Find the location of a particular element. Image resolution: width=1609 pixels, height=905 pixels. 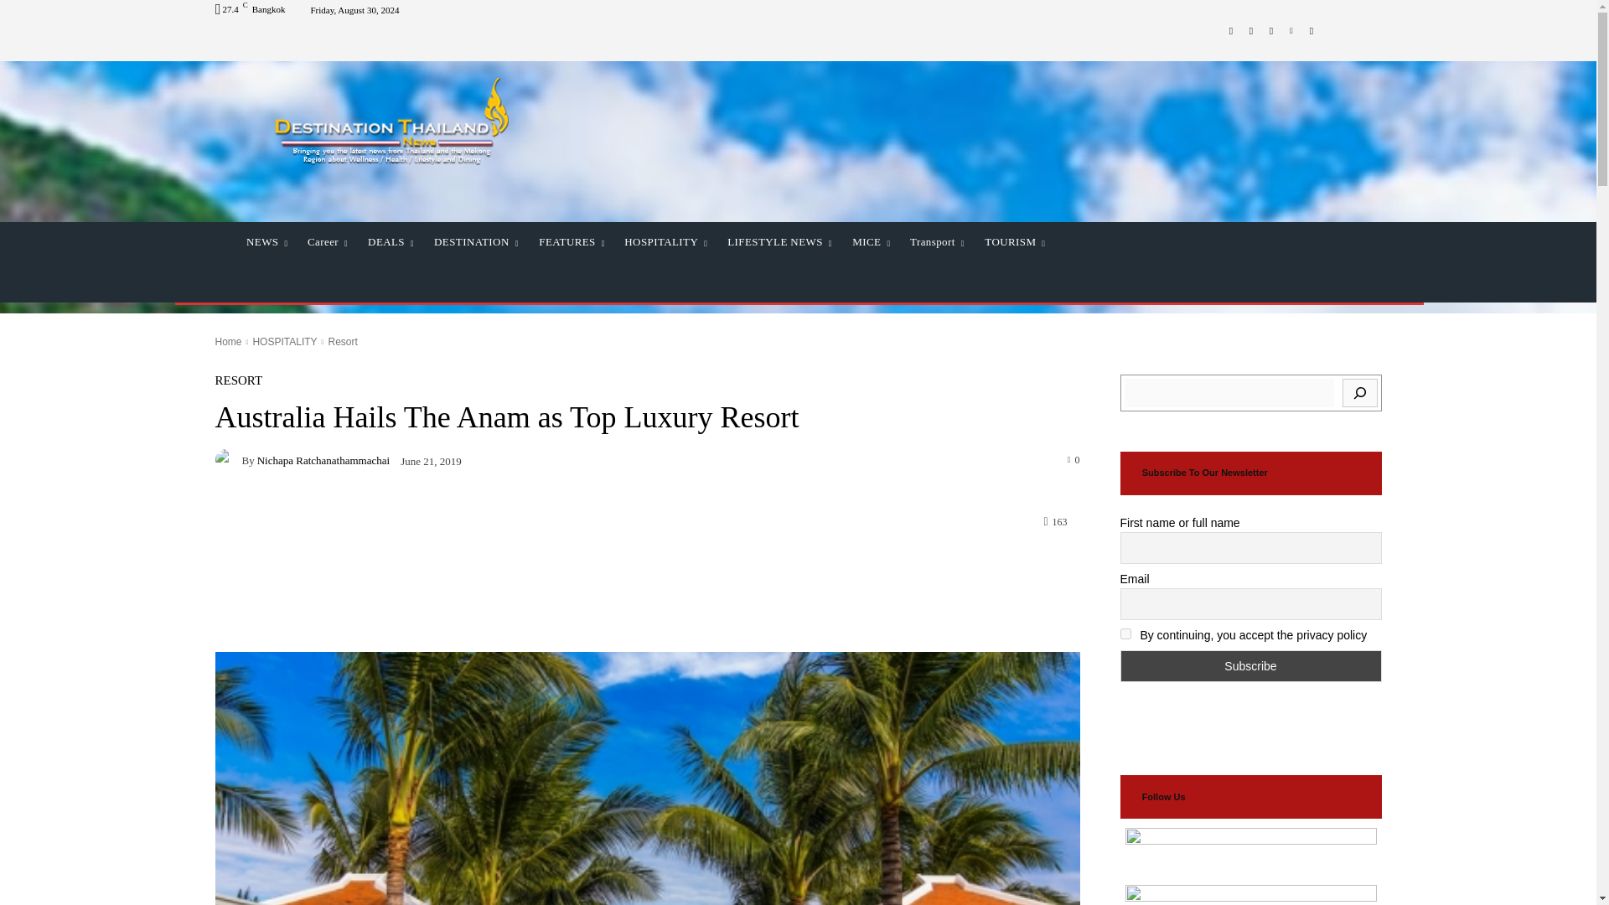

View all posts in HOSPITALITY is located at coordinates (285, 341).